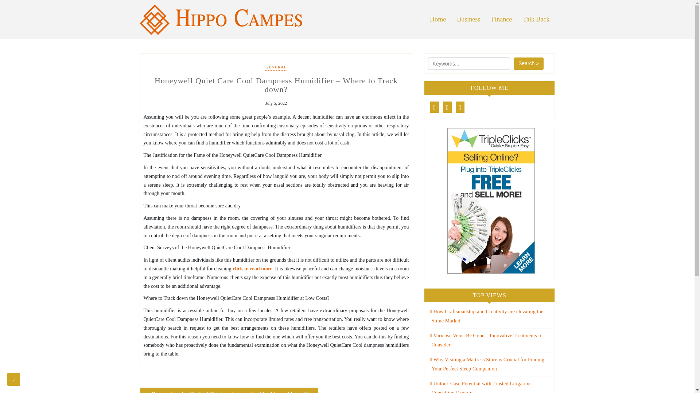 The height and width of the screenshot is (393, 700). What do you see at coordinates (252, 269) in the screenshot?
I see `click to read more` at bounding box center [252, 269].